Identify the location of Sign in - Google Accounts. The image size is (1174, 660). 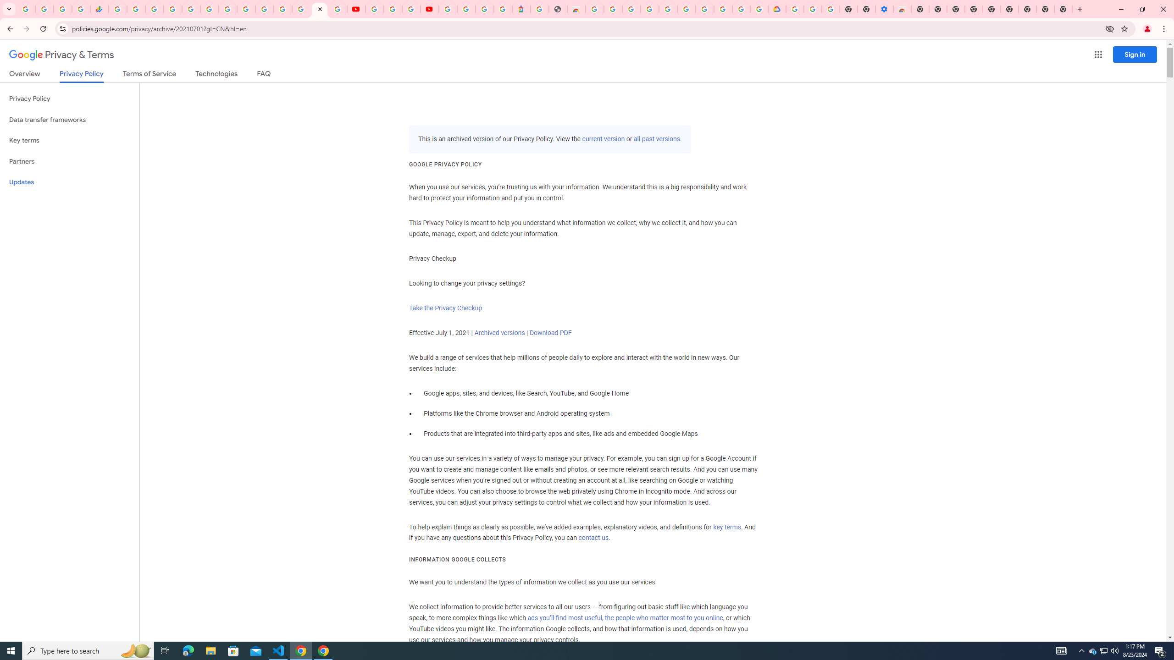
(668, 9).